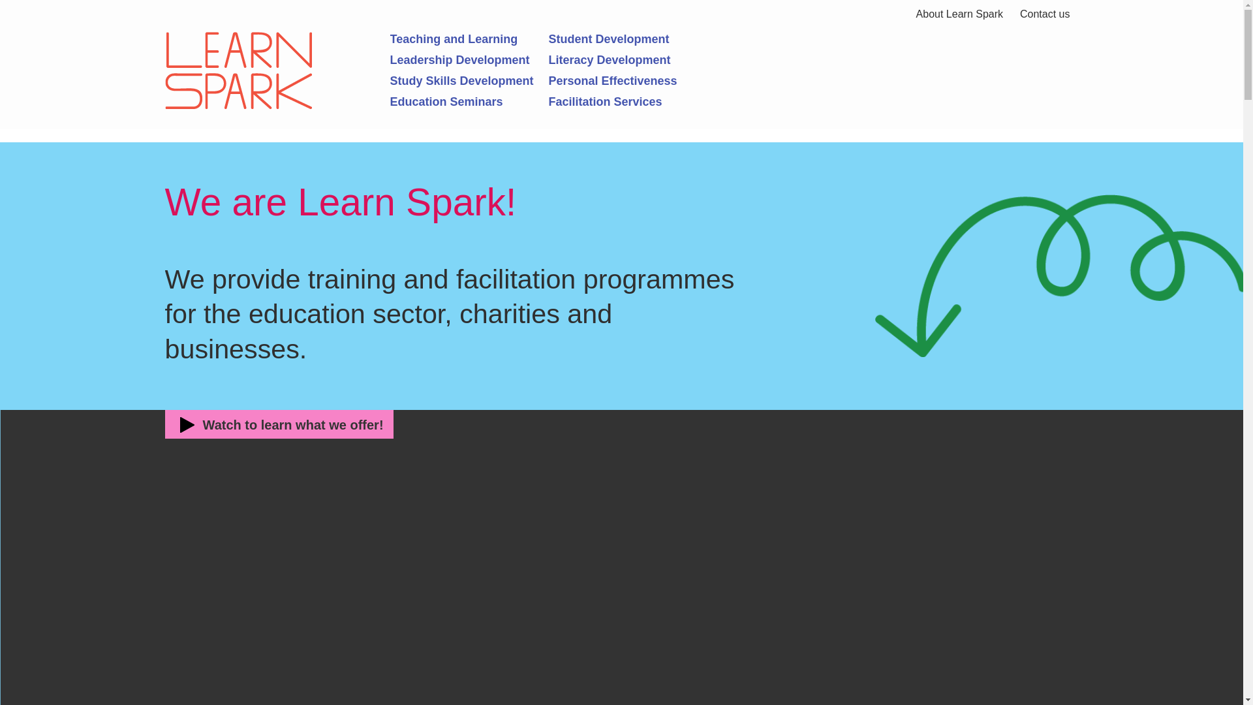  I want to click on Literacy Development, so click(628, 60).